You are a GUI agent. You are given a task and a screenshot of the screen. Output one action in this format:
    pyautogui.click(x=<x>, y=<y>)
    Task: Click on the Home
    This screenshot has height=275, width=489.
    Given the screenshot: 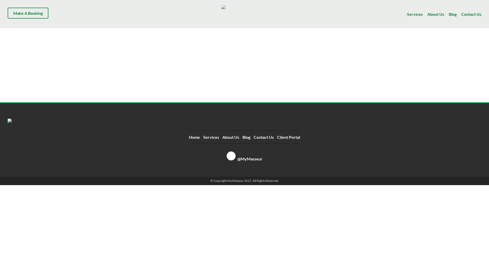 What is the action you would take?
    pyautogui.click(x=195, y=137)
    